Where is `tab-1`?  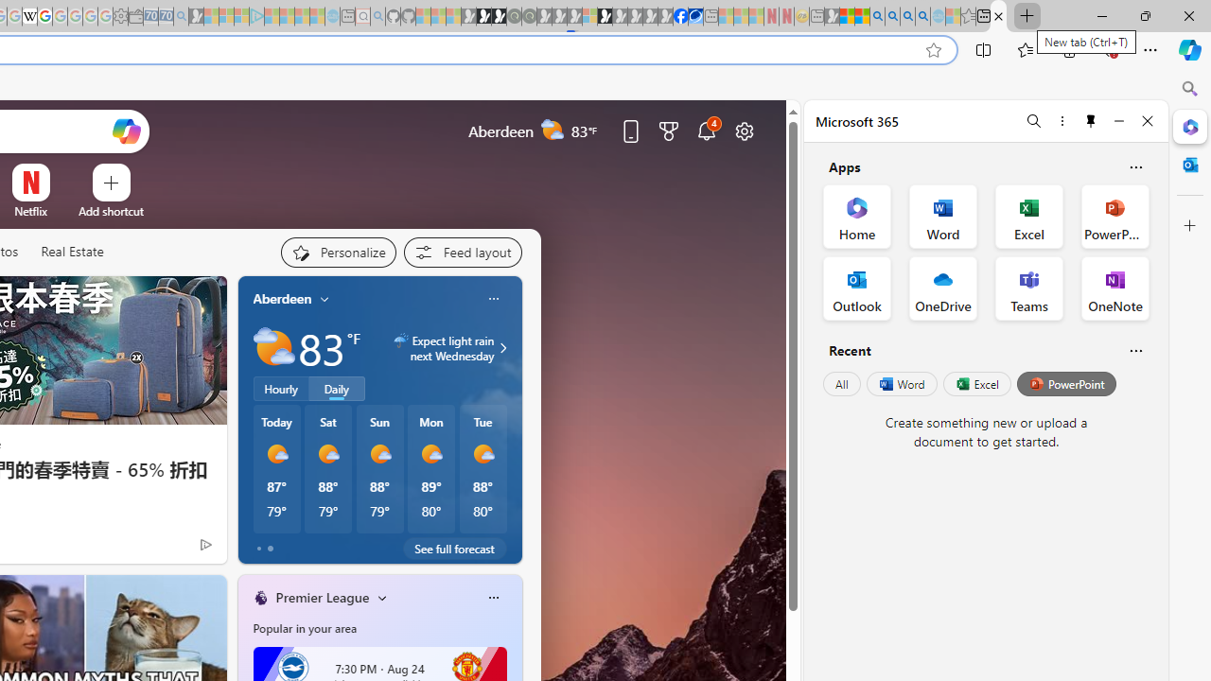
tab-1 is located at coordinates (270, 549).